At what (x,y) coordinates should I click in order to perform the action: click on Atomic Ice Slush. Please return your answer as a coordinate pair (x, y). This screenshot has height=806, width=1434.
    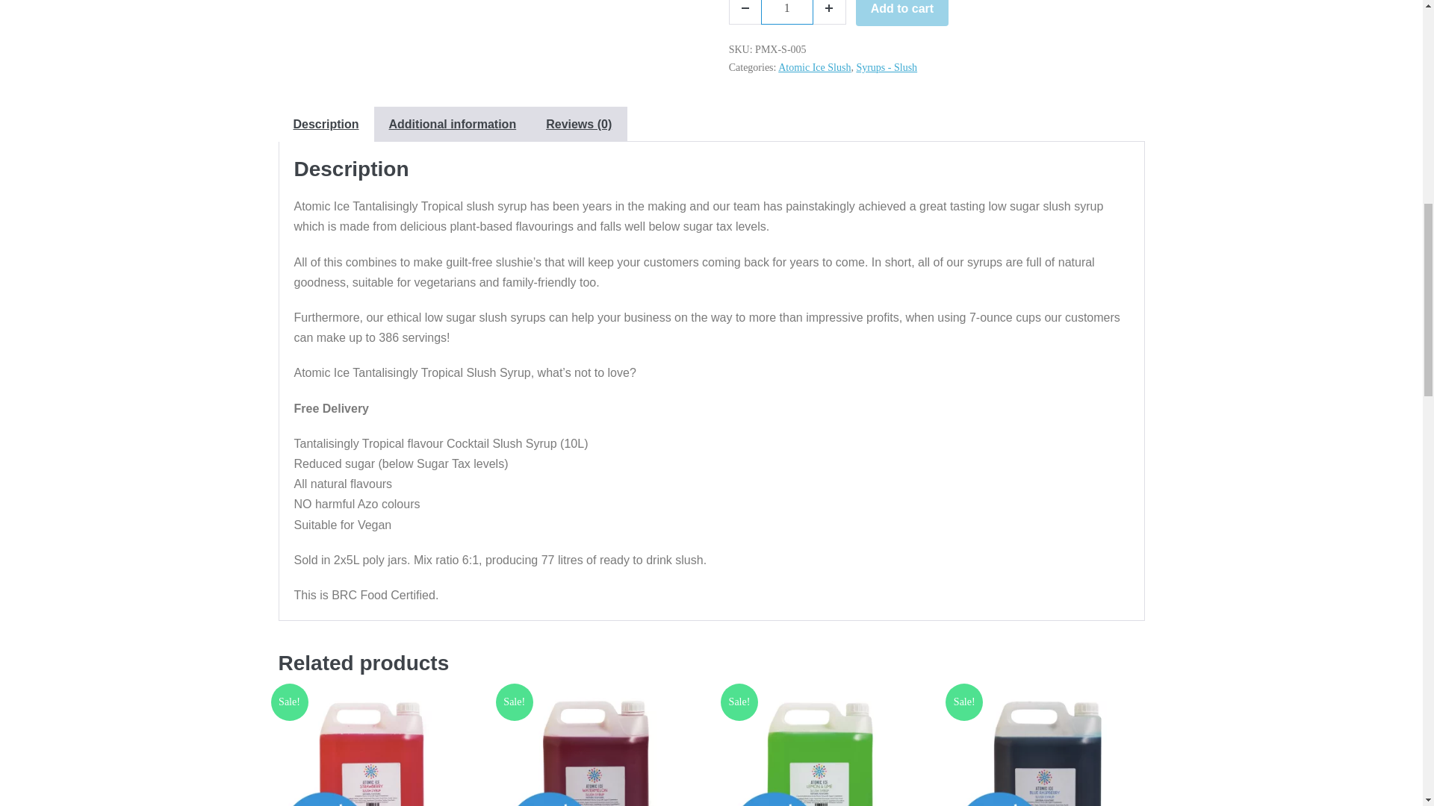
    Looking at the image, I should click on (814, 67).